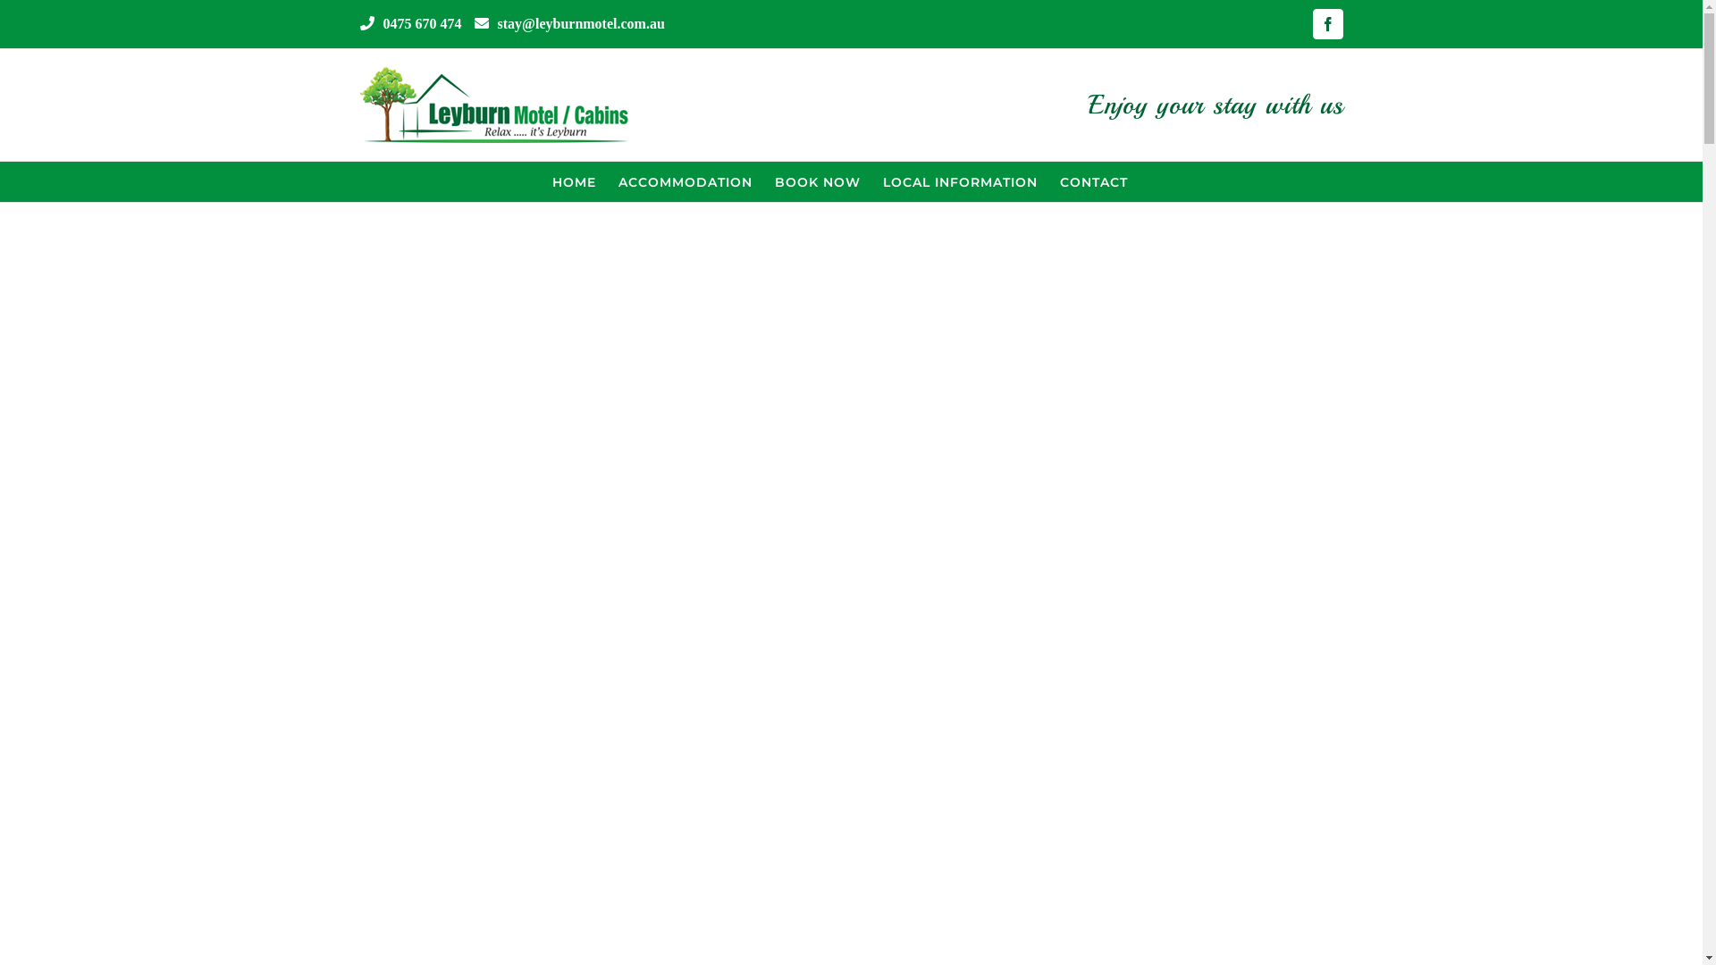  I want to click on 0475 670 474, so click(422, 23).